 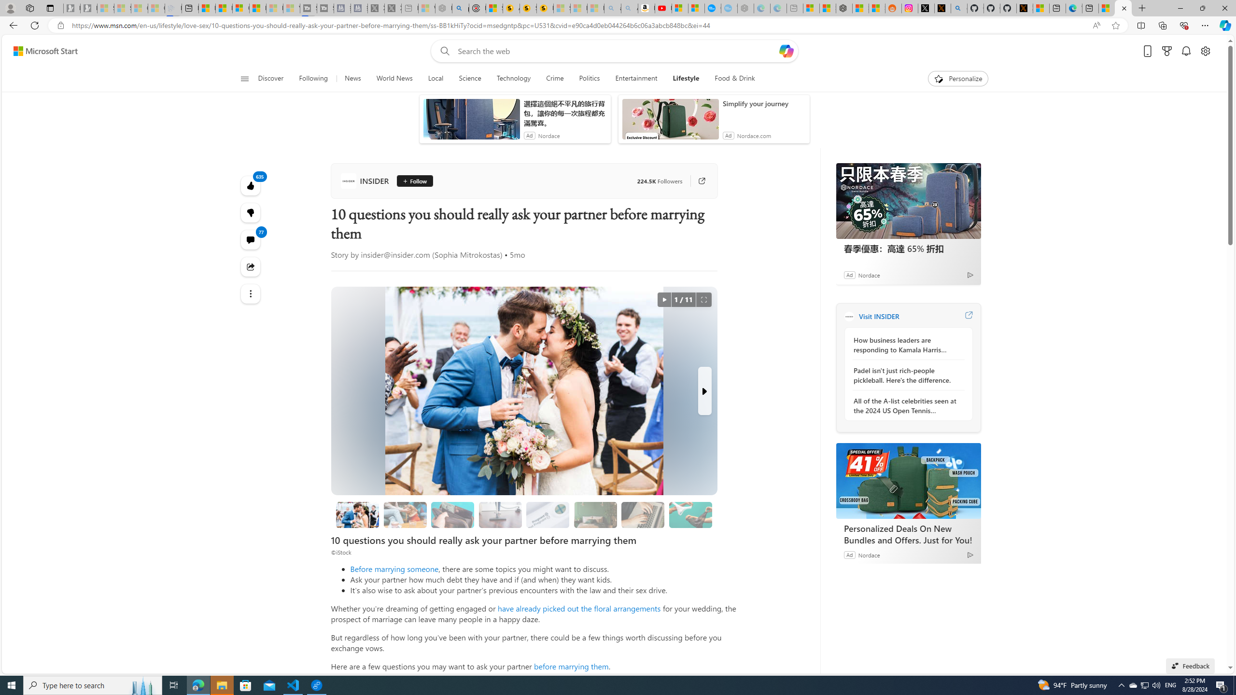 What do you see at coordinates (635, 79) in the screenshot?
I see `Entertainment` at bounding box center [635, 79].